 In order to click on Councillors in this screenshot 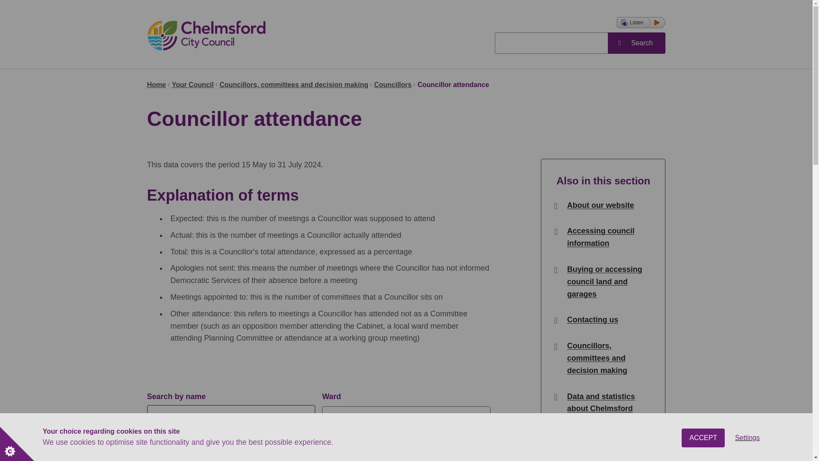, I will do `click(393, 85)`.